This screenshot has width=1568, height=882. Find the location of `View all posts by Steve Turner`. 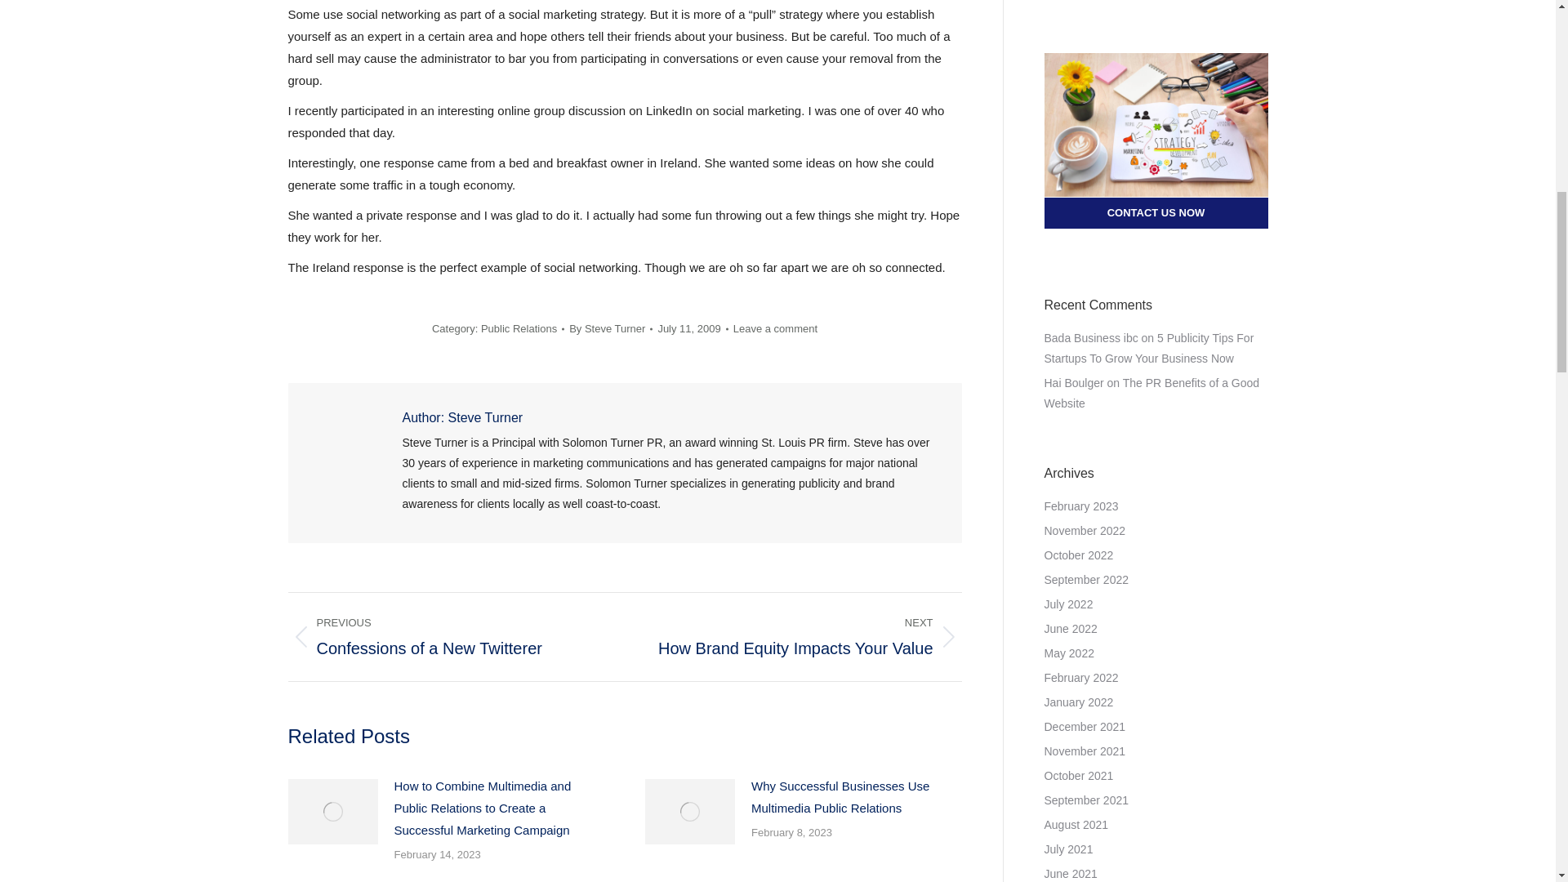

View all posts by Steve Turner is located at coordinates (610, 328).